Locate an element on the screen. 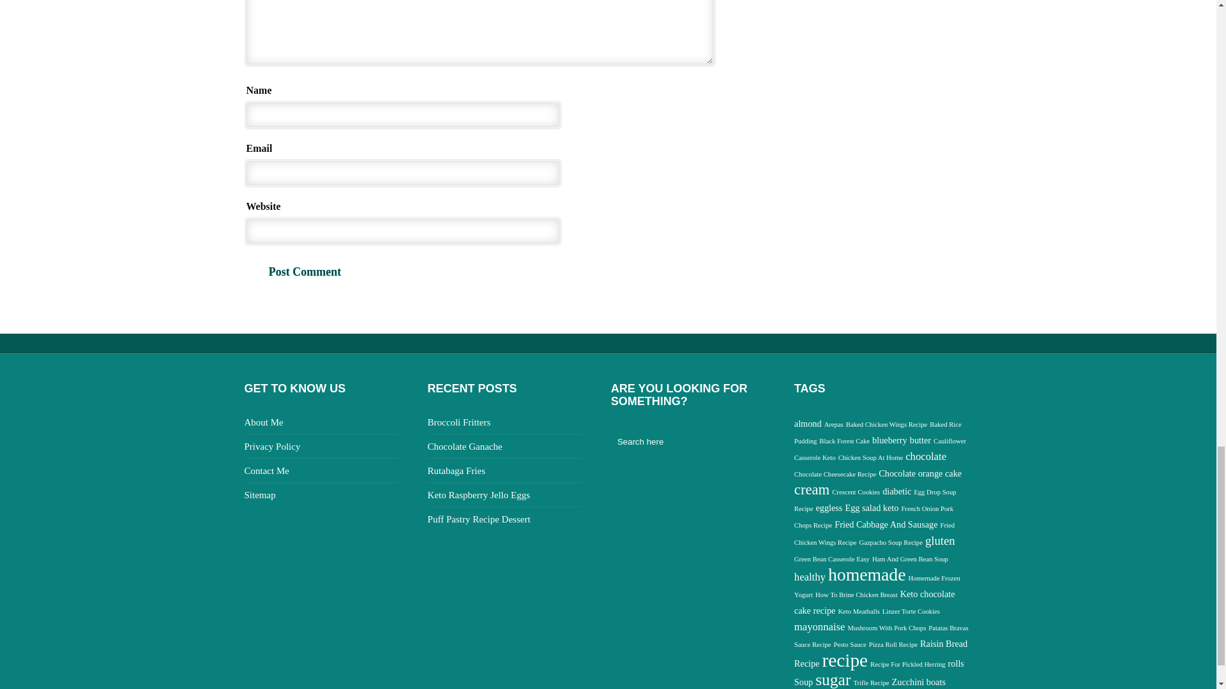 The image size is (1226, 689). Broccoli Fritters is located at coordinates (460, 422).